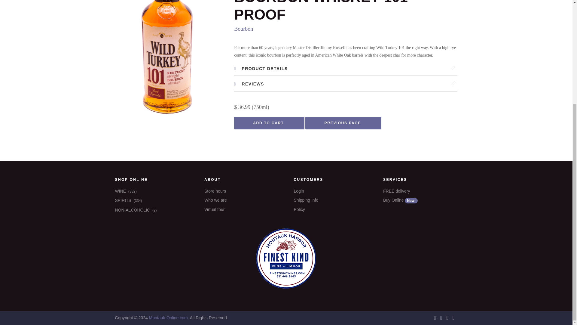 This screenshot has height=325, width=577. I want to click on PRODUCT DETAILS, so click(346, 69).